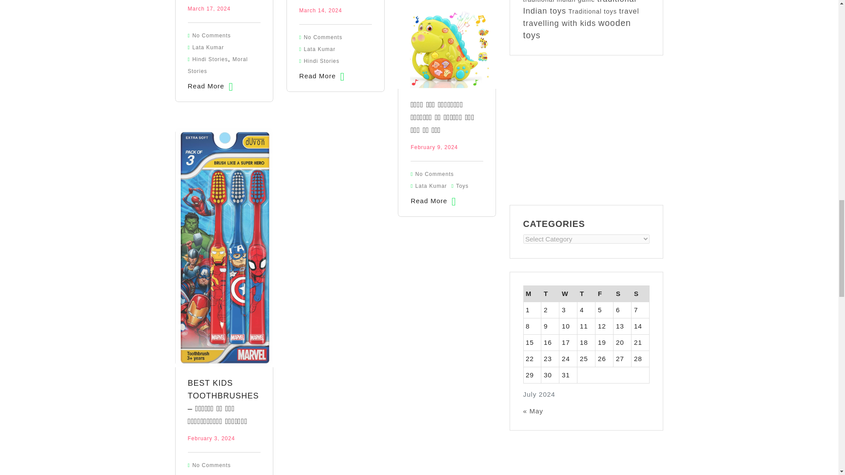  I want to click on Sunday, so click(640, 294).